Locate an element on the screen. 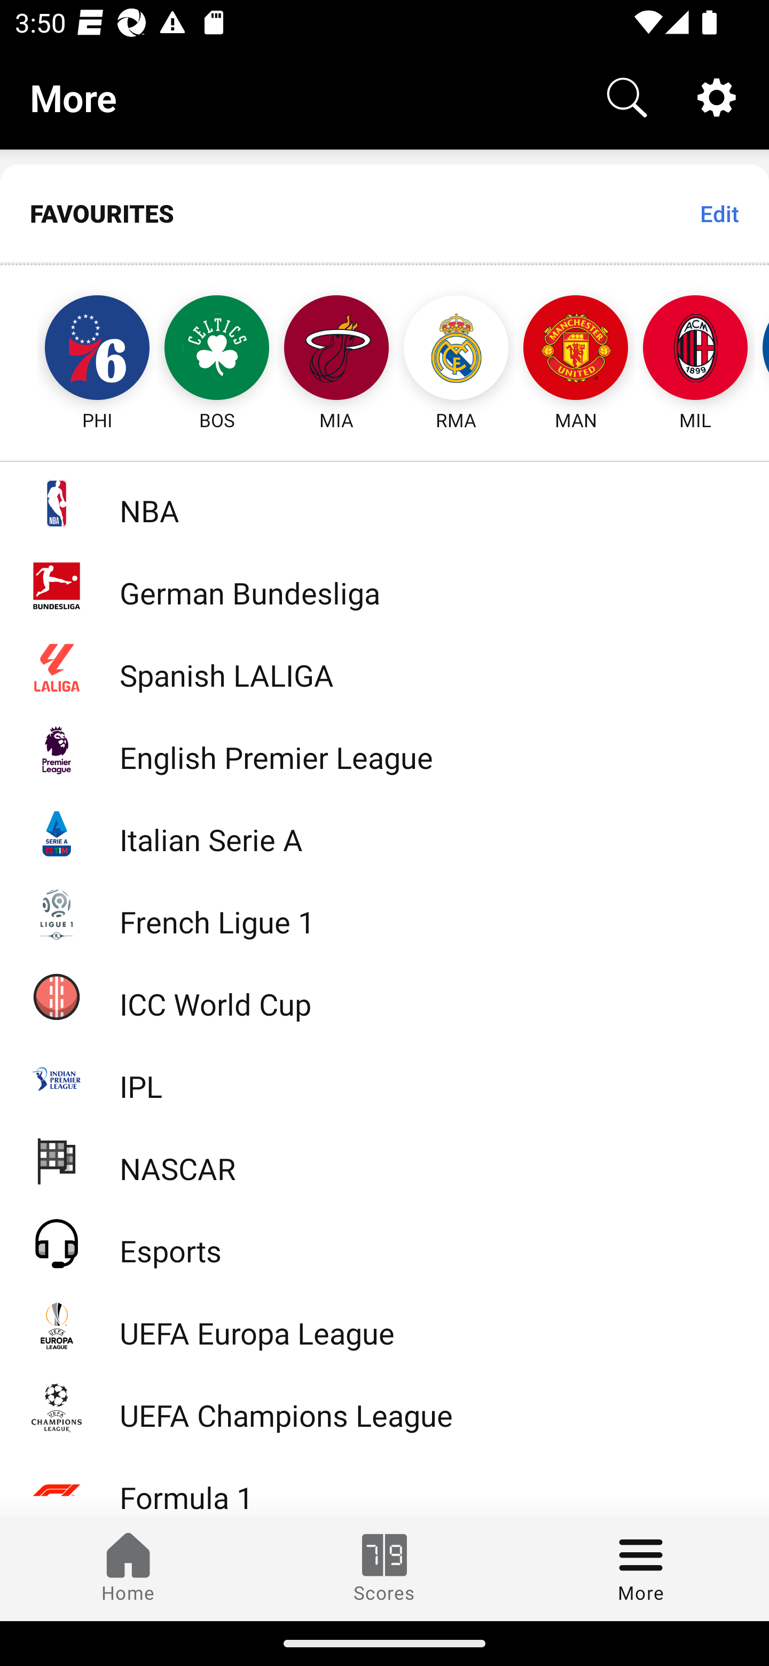  UEFA Europa League is located at coordinates (384, 1325).